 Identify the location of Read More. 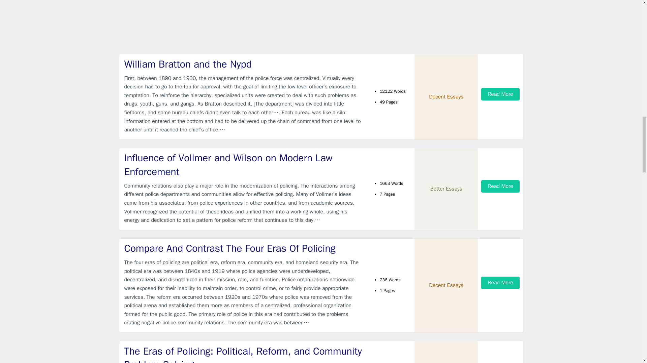
(500, 186).